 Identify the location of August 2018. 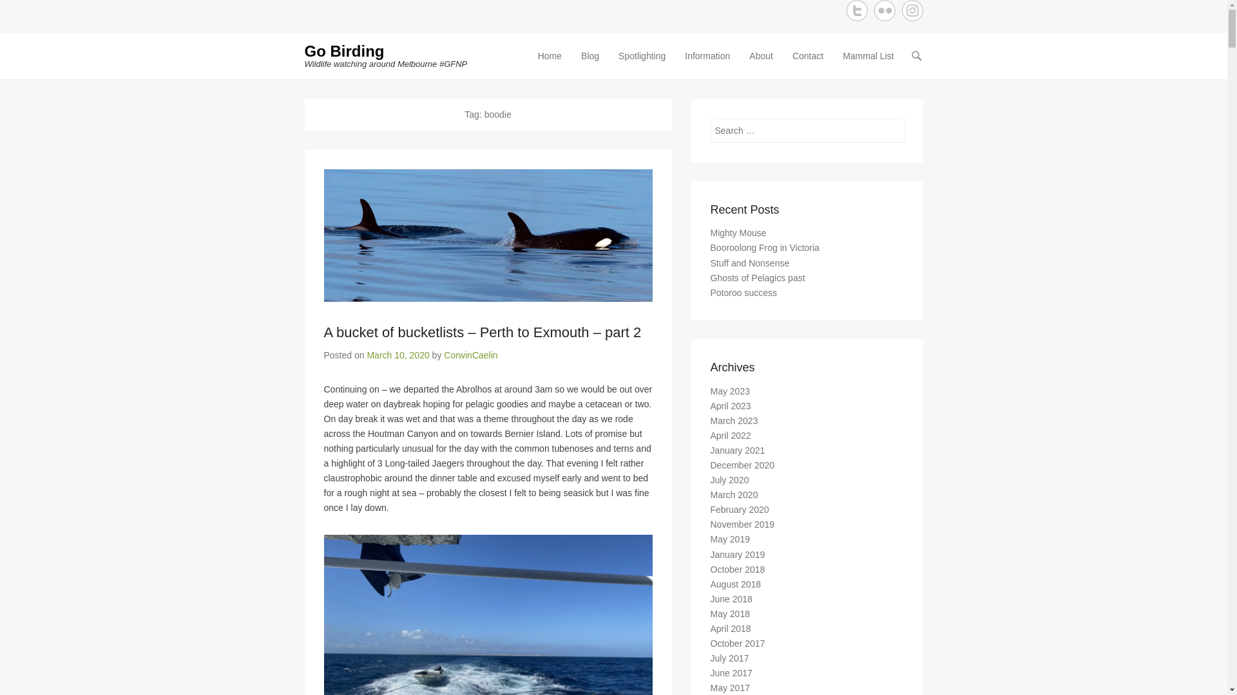
(736, 584).